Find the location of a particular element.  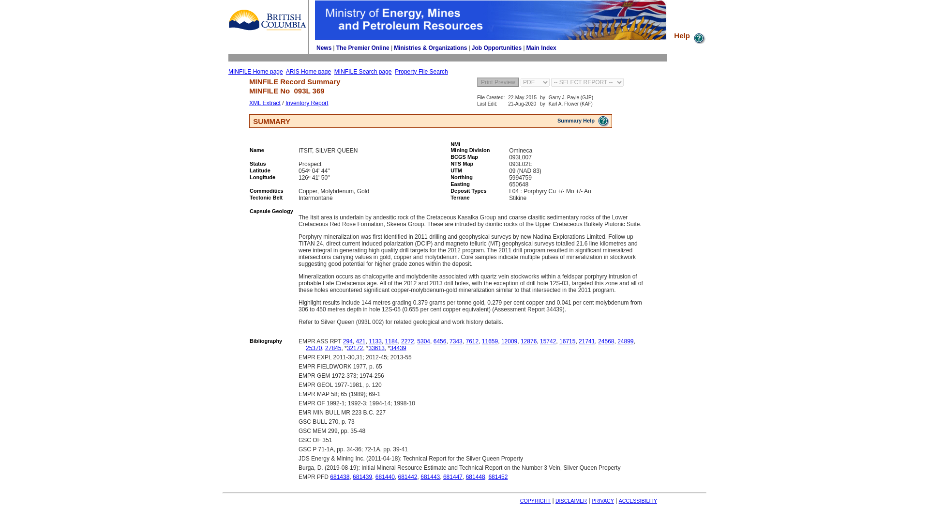

681439 is located at coordinates (362, 477).